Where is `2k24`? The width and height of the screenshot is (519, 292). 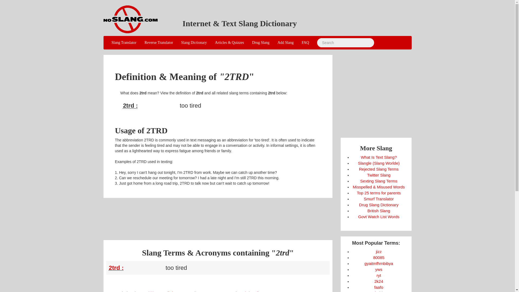
2k24 is located at coordinates (379, 281).